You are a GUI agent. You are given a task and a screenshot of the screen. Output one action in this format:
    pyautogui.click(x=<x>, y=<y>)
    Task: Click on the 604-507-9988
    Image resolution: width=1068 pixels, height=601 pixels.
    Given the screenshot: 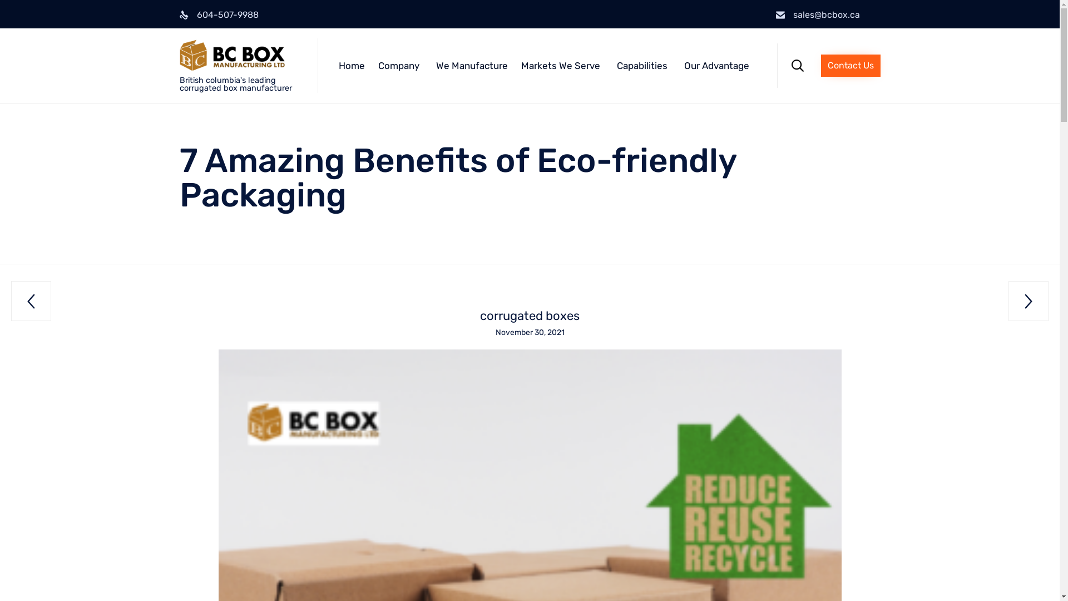 What is the action you would take?
    pyautogui.click(x=228, y=15)
    